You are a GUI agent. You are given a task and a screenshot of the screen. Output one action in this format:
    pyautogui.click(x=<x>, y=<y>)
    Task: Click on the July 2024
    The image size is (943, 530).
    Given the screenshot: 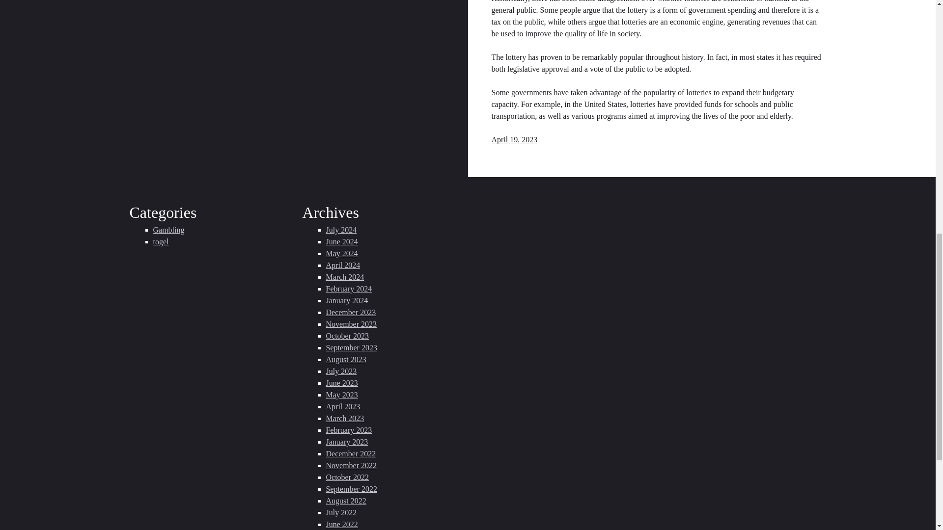 What is the action you would take?
    pyautogui.click(x=342, y=230)
    